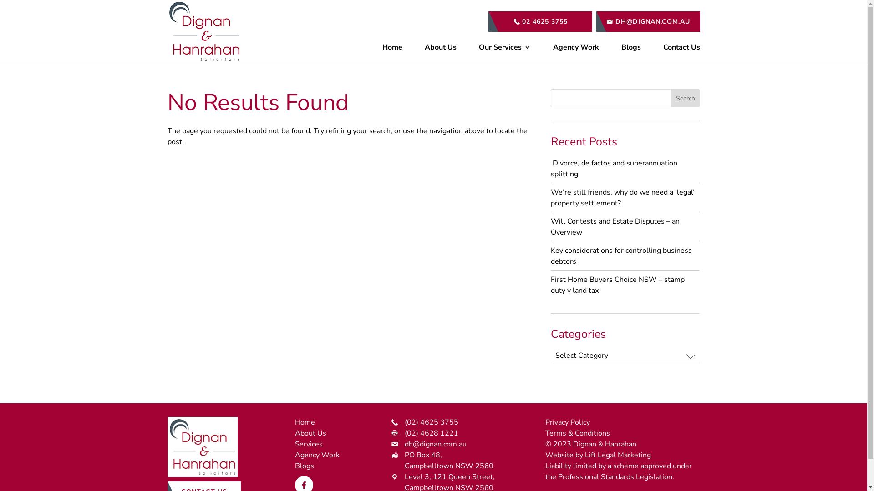 The width and height of the screenshot is (874, 491). What do you see at coordinates (618, 455) in the screenshot?
I see `Lift Legal Marketing` at bounding box center [618, 455].